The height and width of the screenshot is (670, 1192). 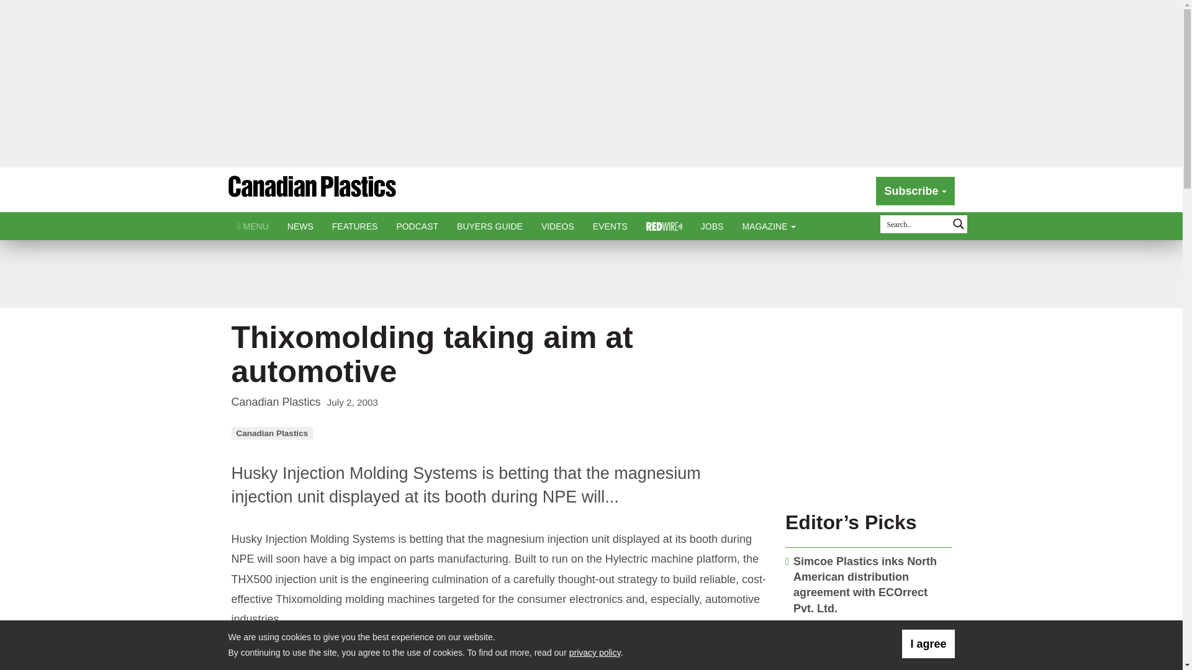 What do you see at coordinates (355, 226) in the screenshot?
I see `FEATURES` at bounding box center [355, 226].